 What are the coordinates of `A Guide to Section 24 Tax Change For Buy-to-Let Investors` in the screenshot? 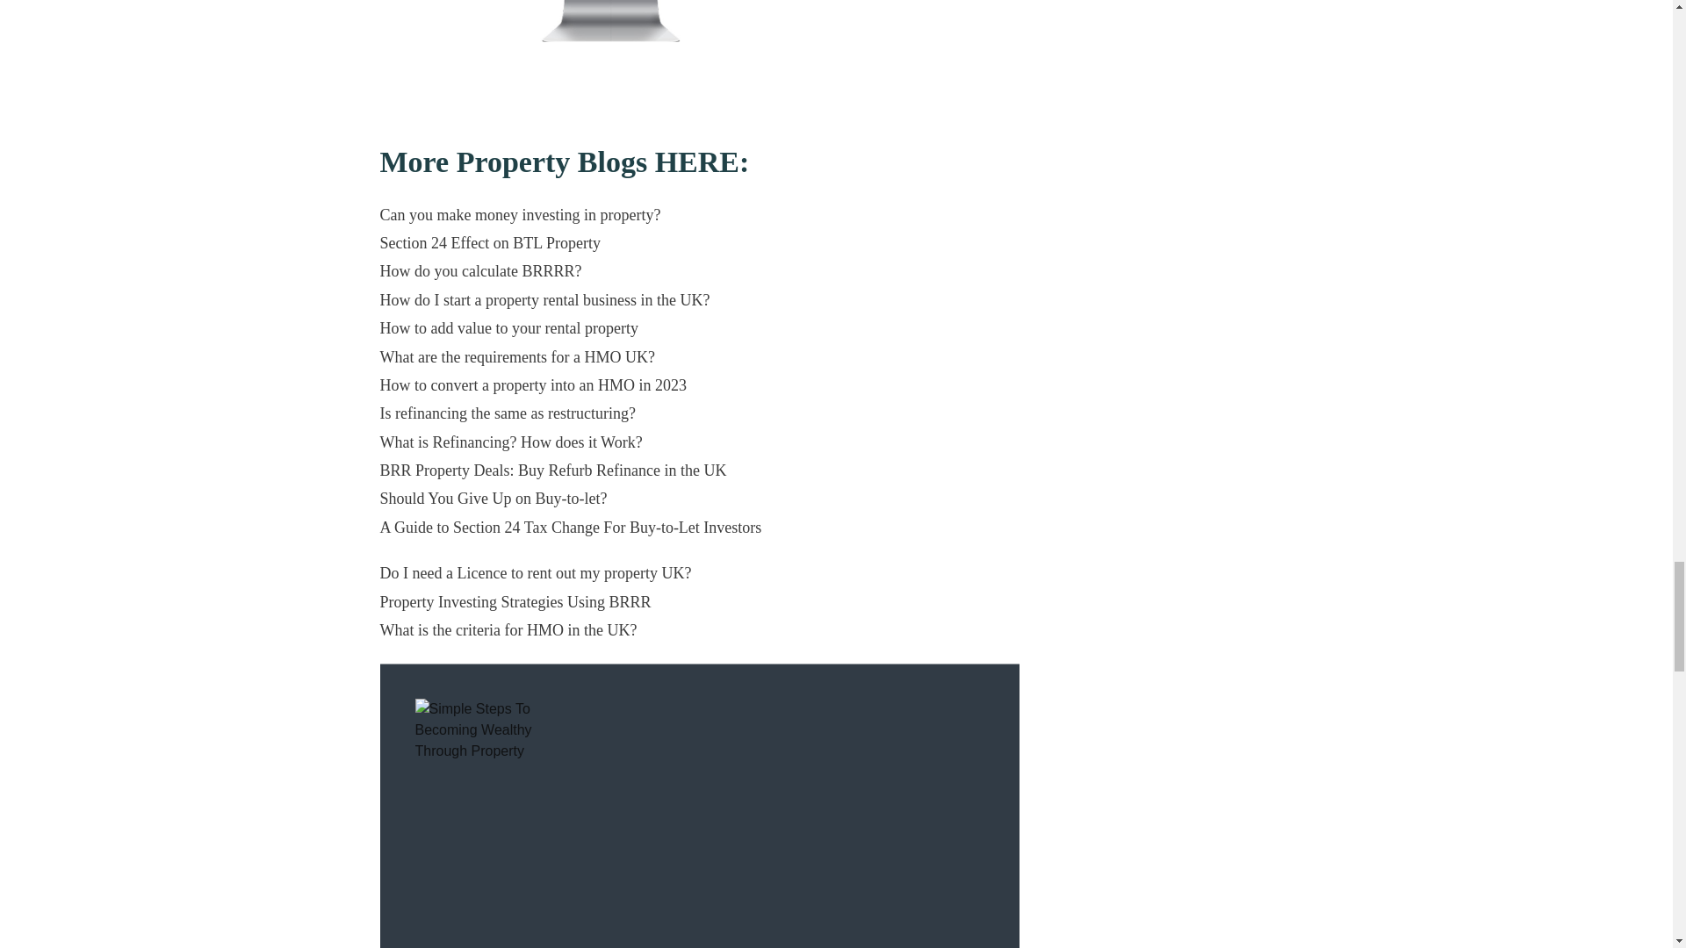 It's located at (571, 527).